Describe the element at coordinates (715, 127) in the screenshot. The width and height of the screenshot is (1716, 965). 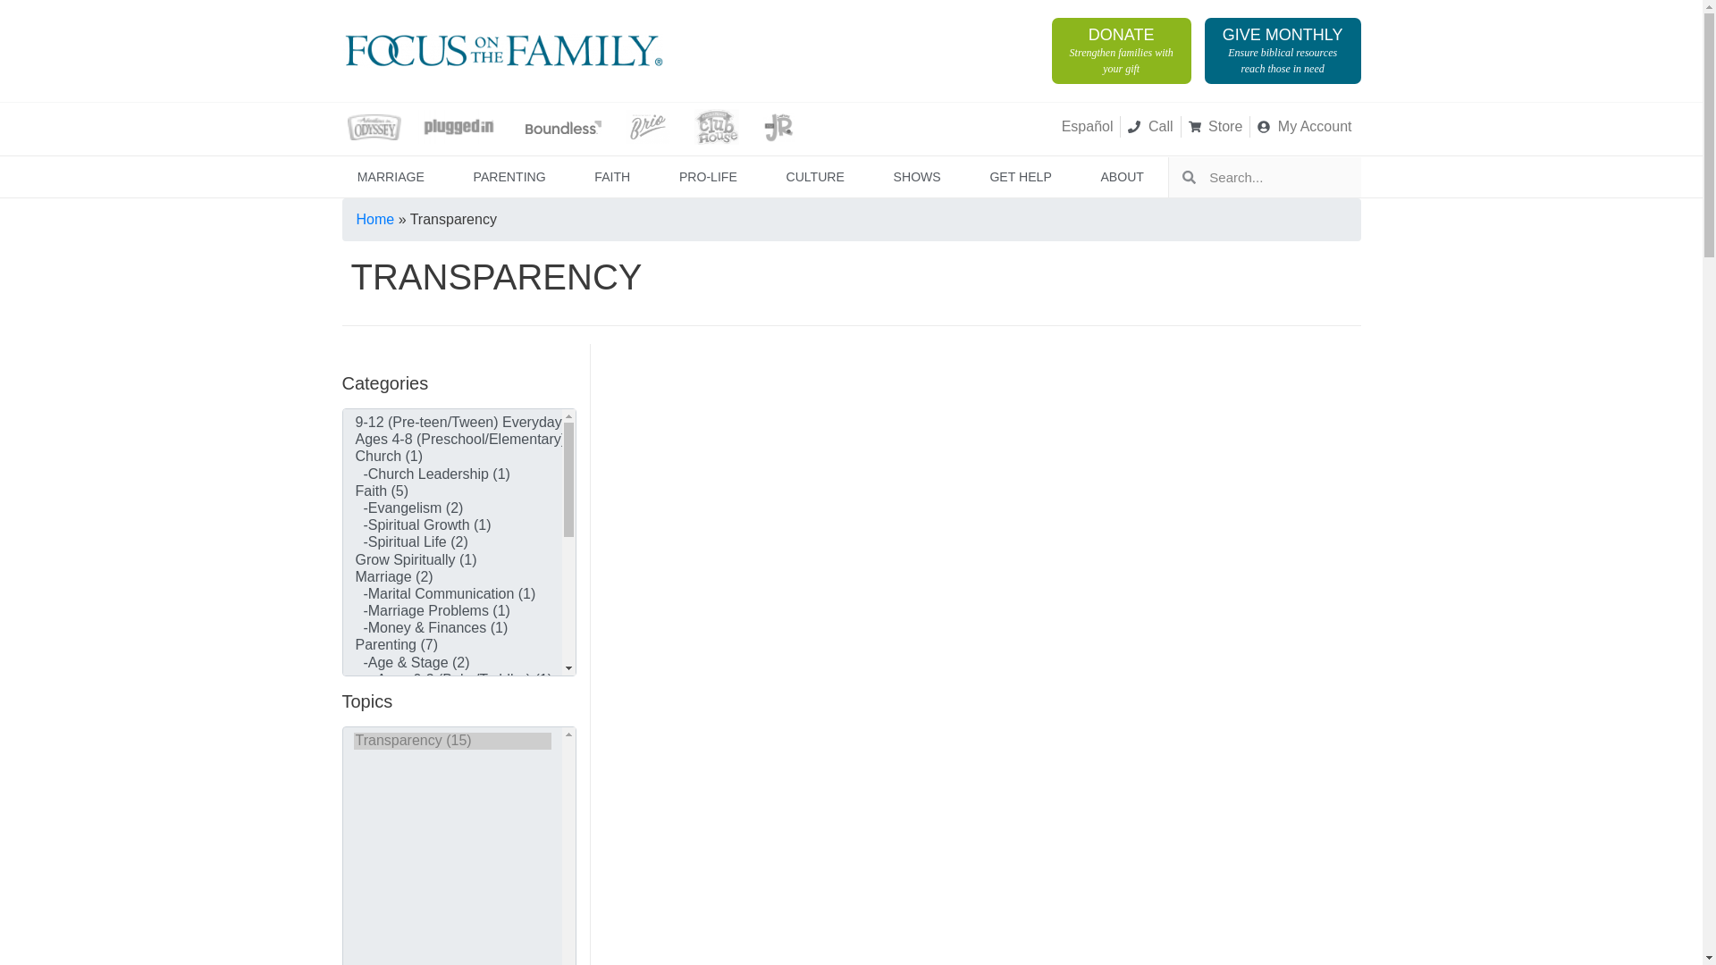
I see `Focus on the Family Clubhouse` at that location.